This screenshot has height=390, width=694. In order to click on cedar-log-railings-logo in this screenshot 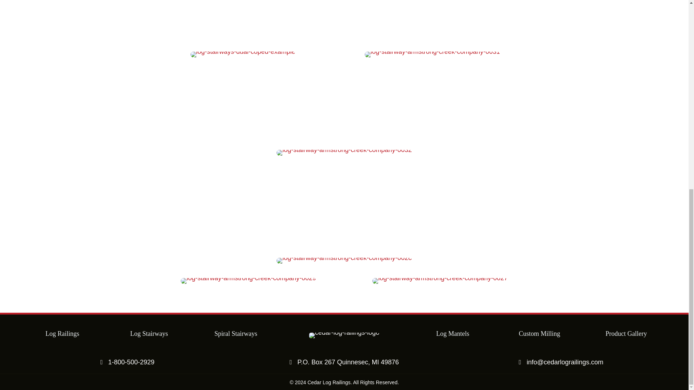, I will do `click(344, 335)`.